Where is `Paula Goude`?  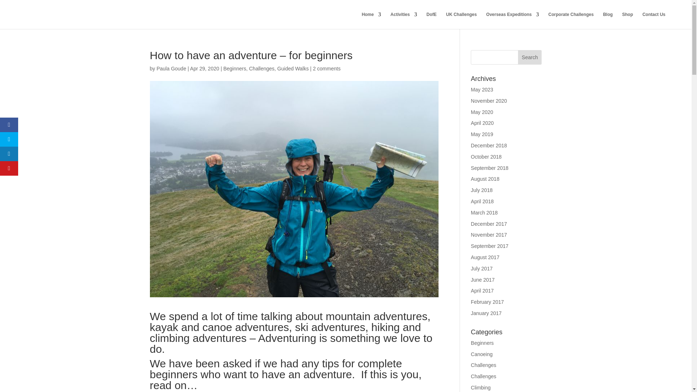 Paula Goude is located at coordinates (171, 68).